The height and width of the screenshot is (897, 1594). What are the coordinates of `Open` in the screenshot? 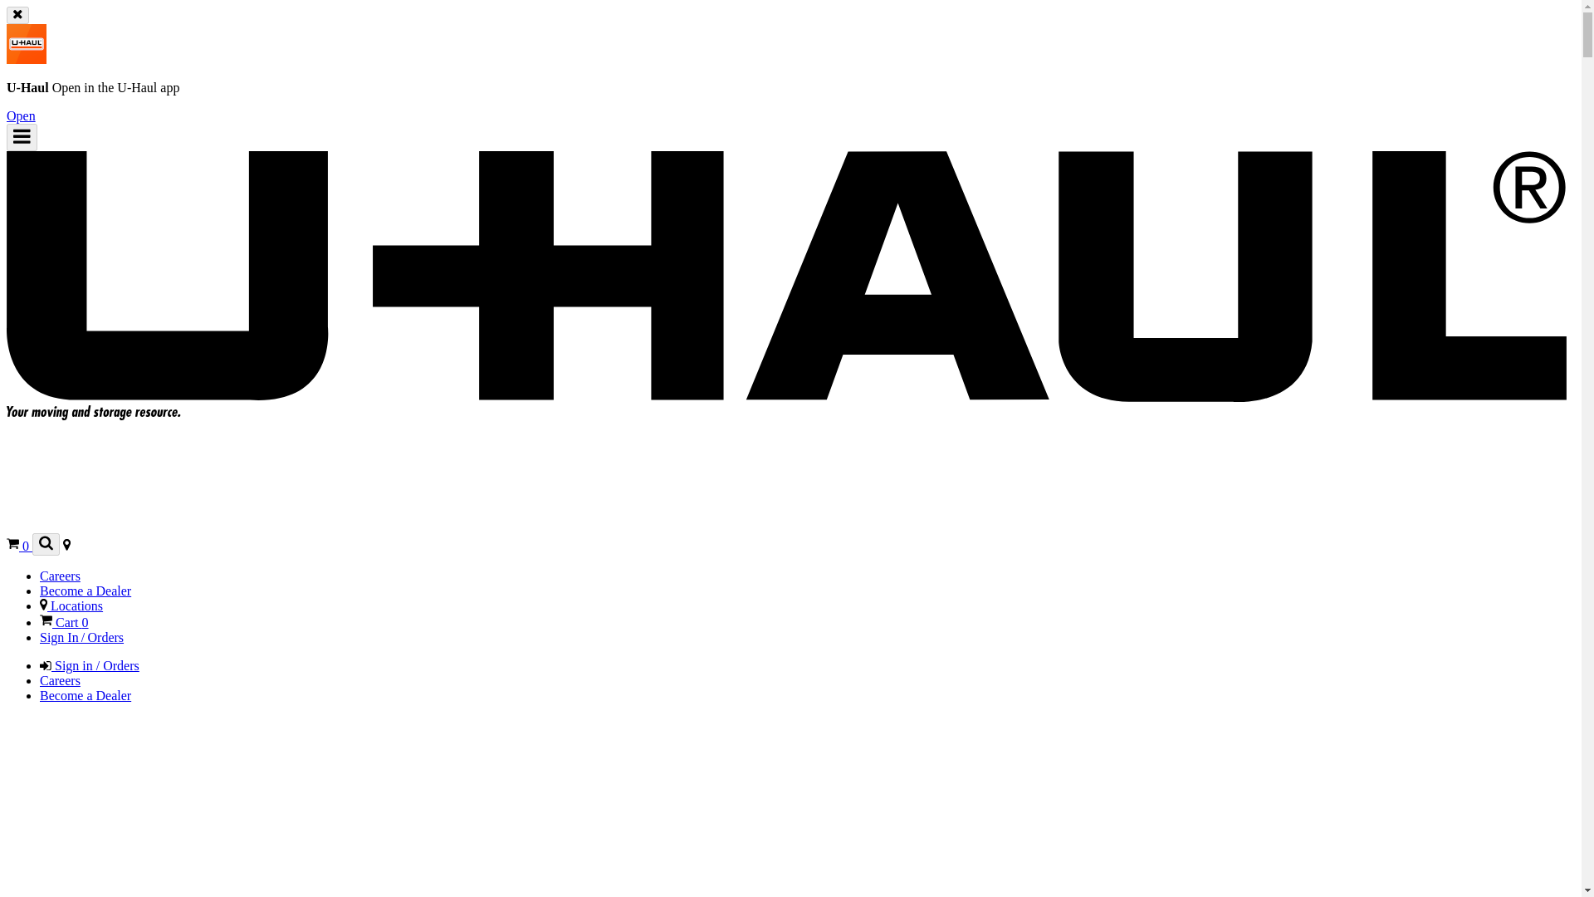 It's located at (20, 115).